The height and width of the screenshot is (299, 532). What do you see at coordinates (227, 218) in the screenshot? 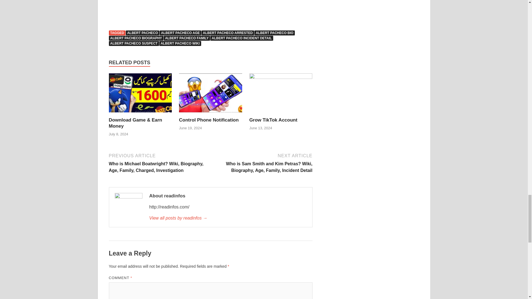
I see `readinfos` at bounding box center [227, 218].